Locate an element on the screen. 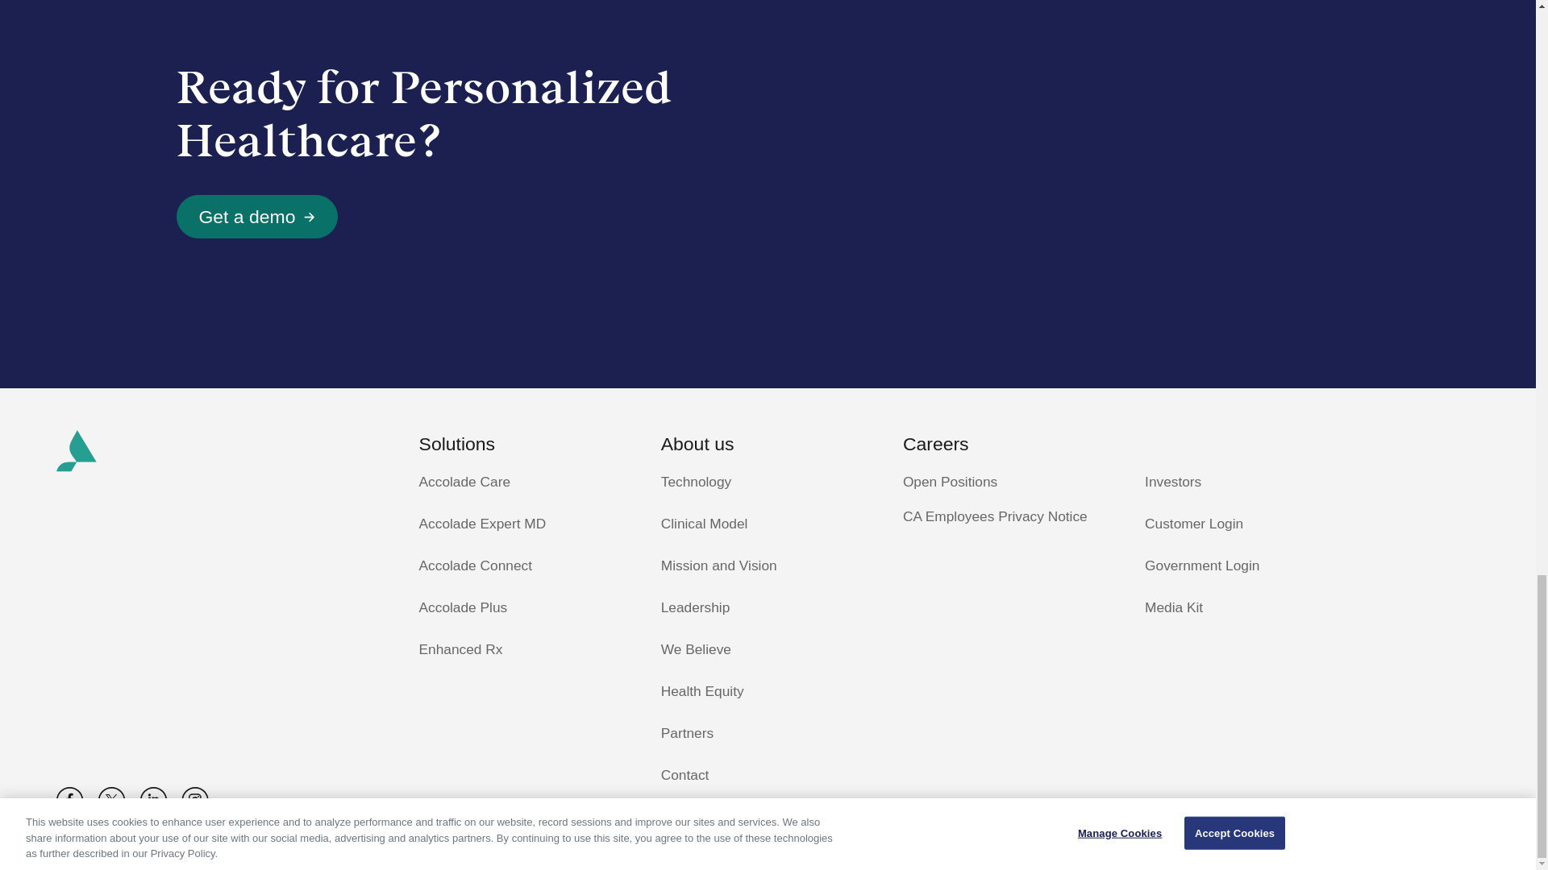 This screenshot has width=1548, height=870. Clinical Model is located at coordinates (111, 800).